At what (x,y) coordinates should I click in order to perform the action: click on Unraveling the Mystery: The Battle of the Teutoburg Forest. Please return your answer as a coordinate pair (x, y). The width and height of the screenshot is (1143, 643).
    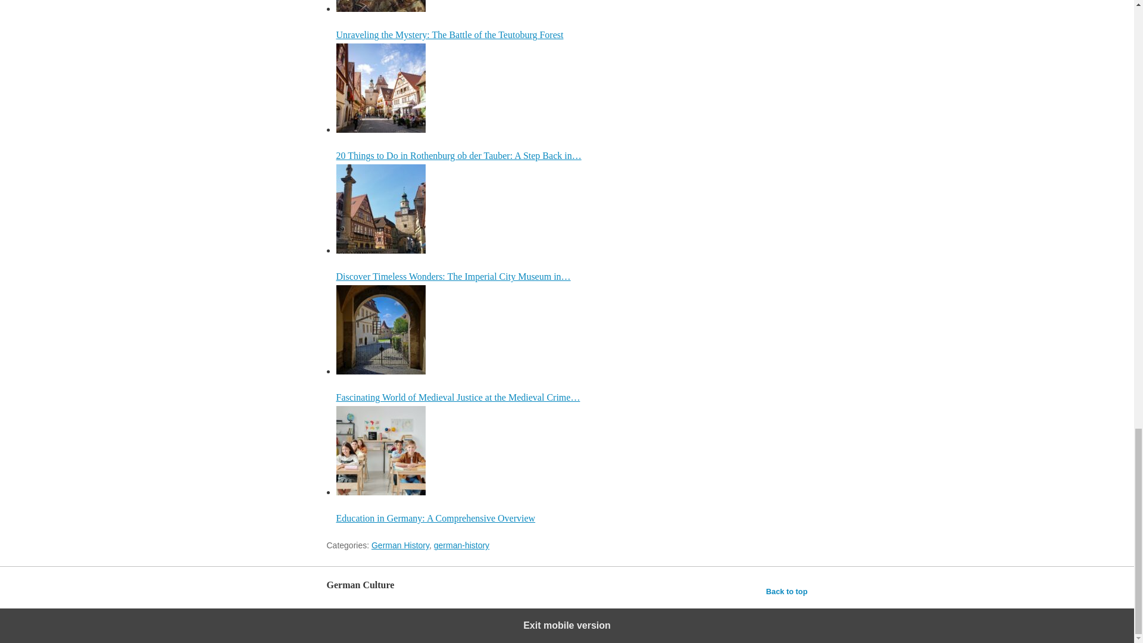
    Looking at the image, I should click on (571, 20).